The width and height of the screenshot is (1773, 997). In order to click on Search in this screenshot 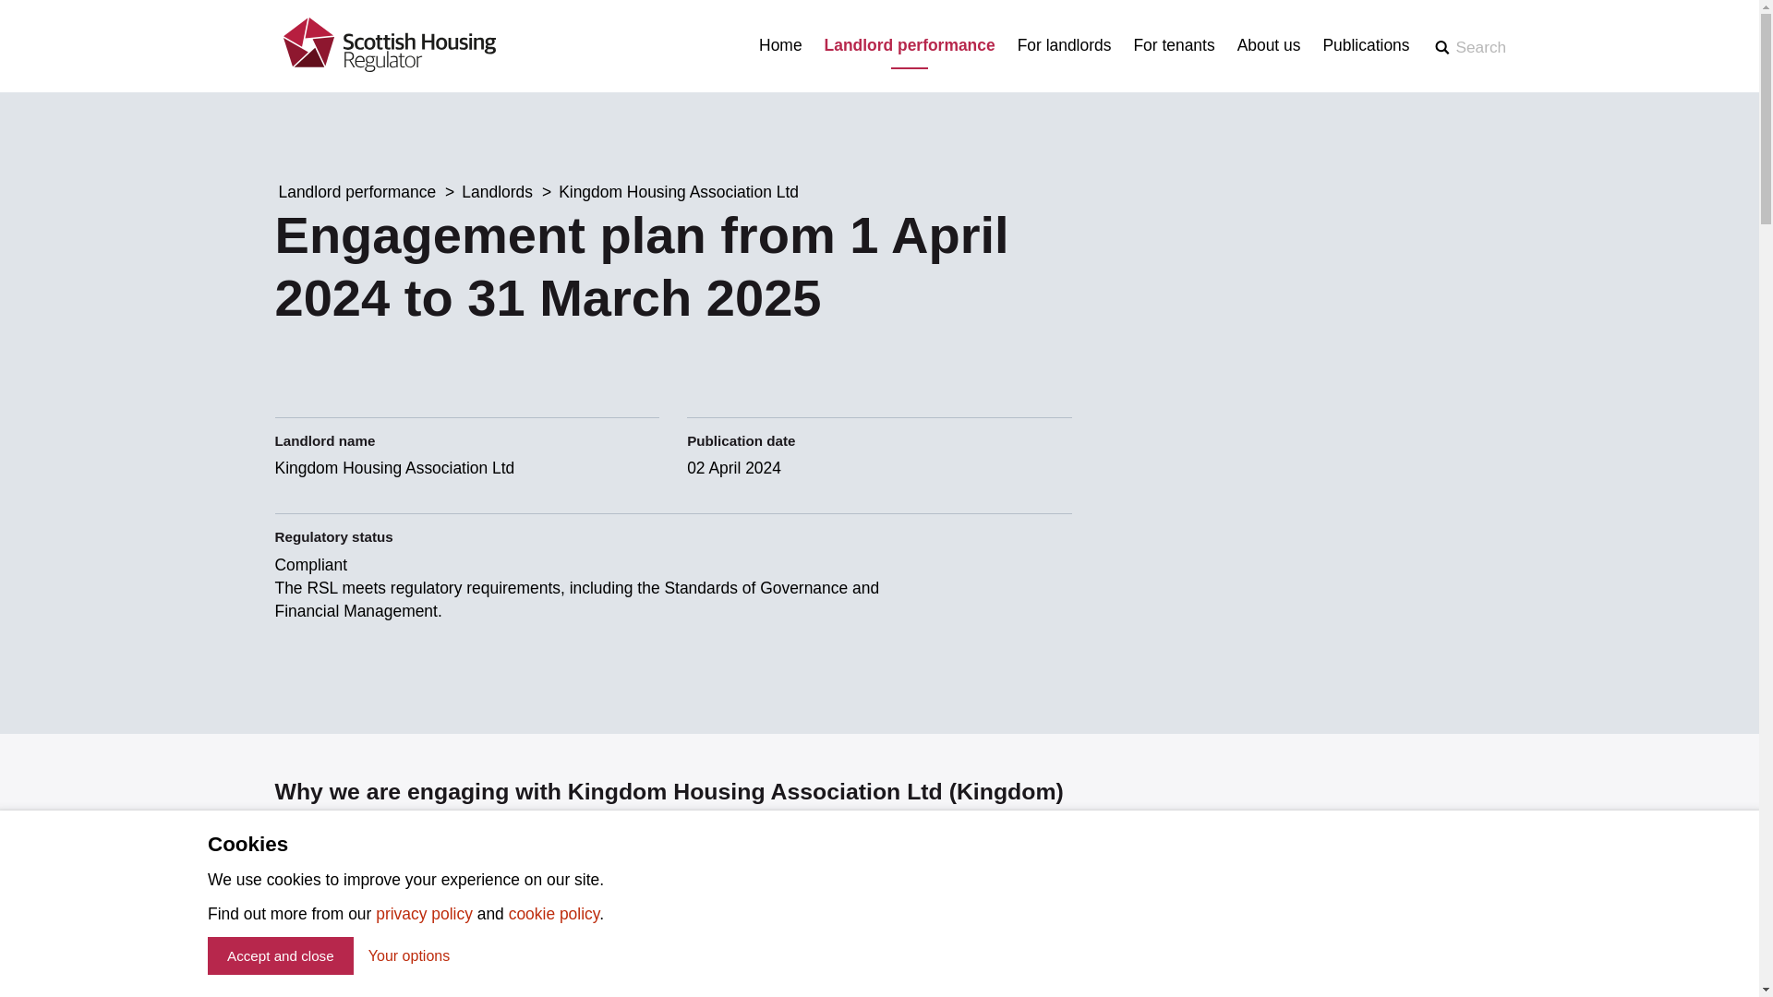, I will do `click(1468, 46)`.